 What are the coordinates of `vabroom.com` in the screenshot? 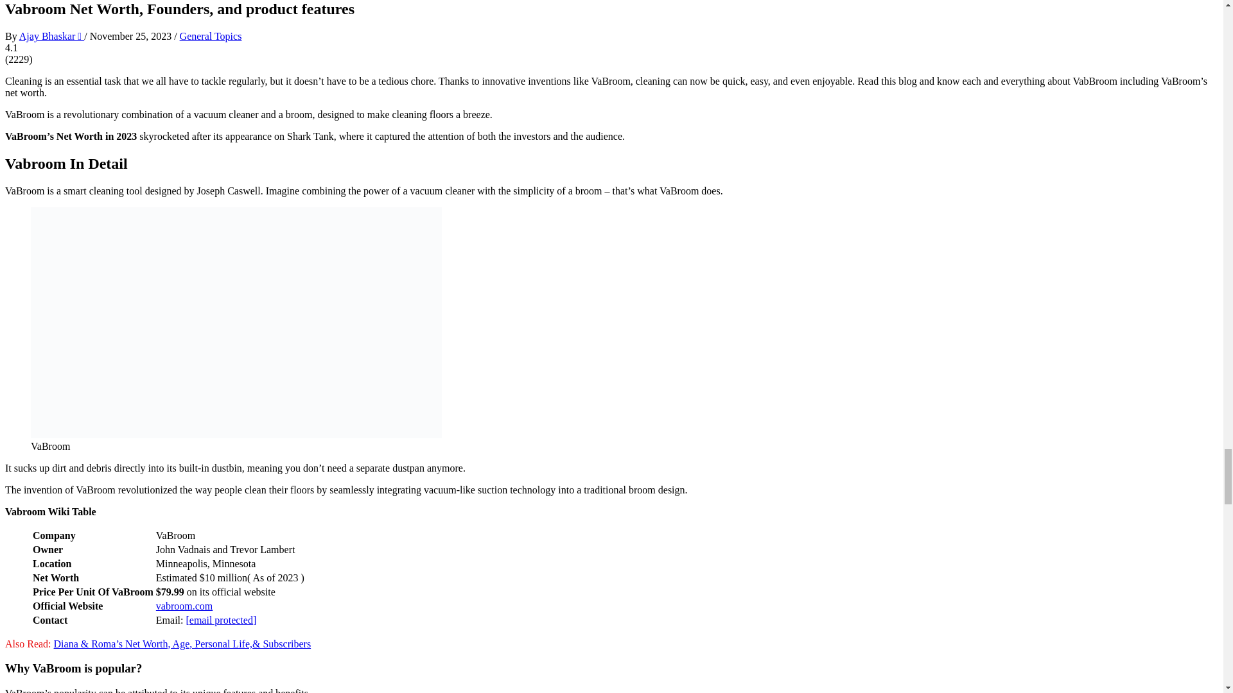 It's located at (184, 606).